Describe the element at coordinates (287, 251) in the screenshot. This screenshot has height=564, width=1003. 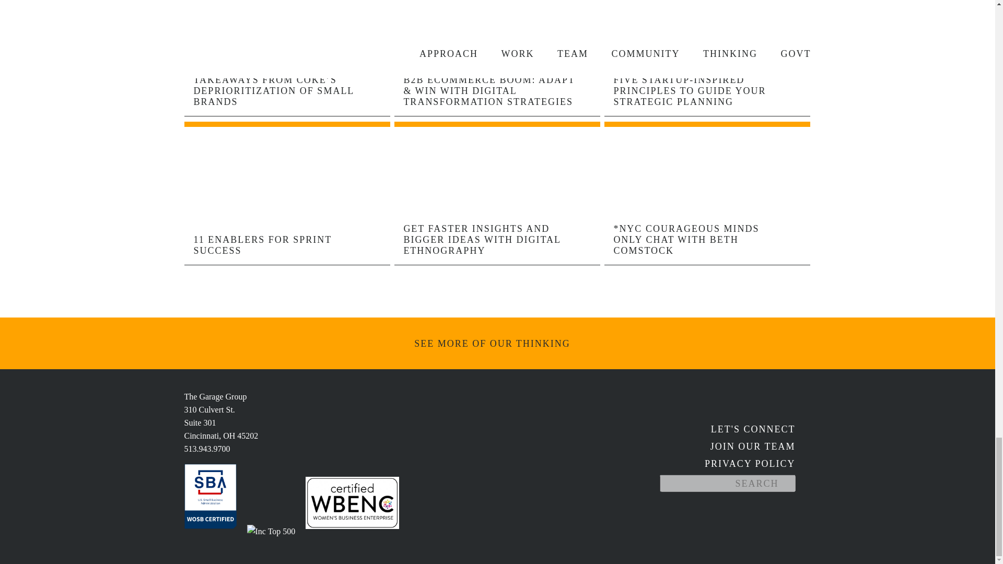
I see `11 Enablers for Sprint Success` at that location.